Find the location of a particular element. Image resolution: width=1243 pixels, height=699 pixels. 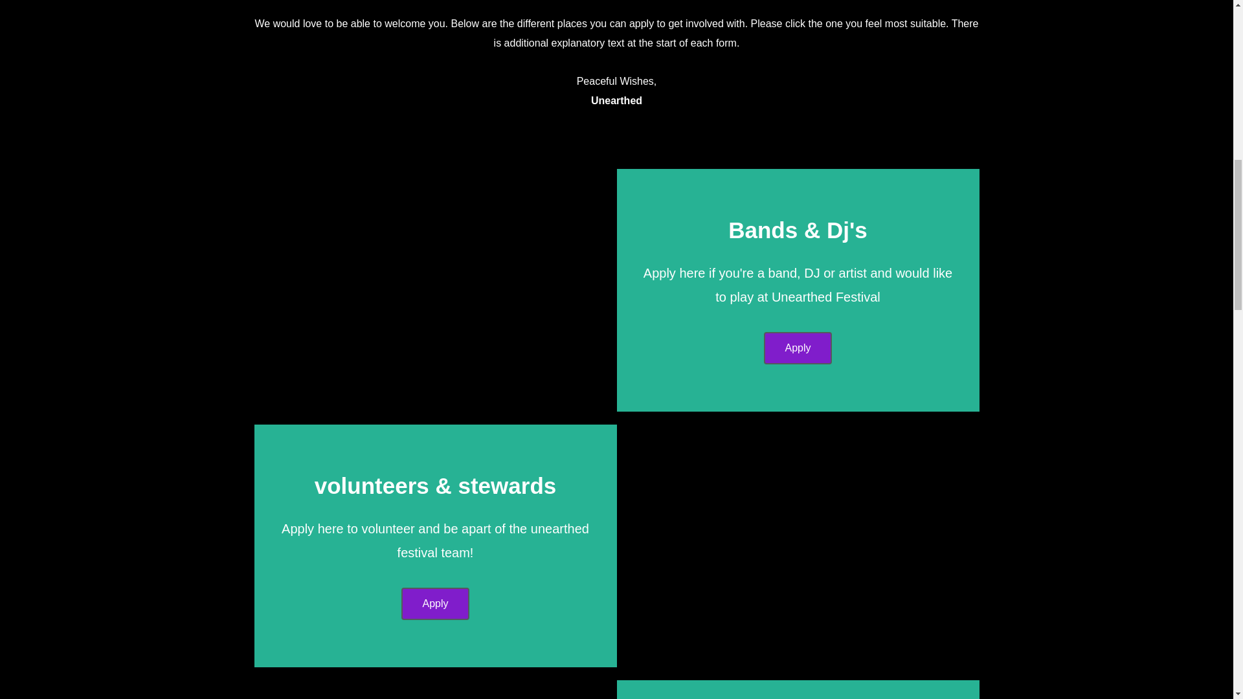

Apply is located at coordinates (435, 603).